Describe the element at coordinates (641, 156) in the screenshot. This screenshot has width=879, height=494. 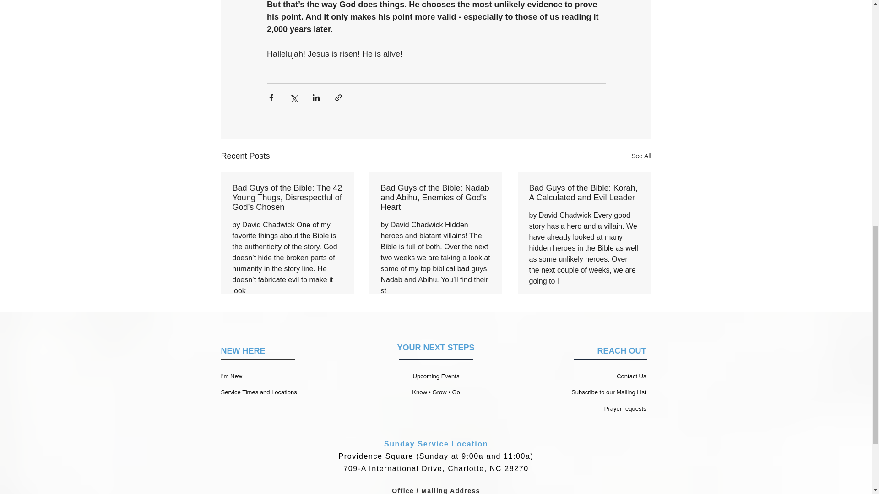
I see `See All` at that location.